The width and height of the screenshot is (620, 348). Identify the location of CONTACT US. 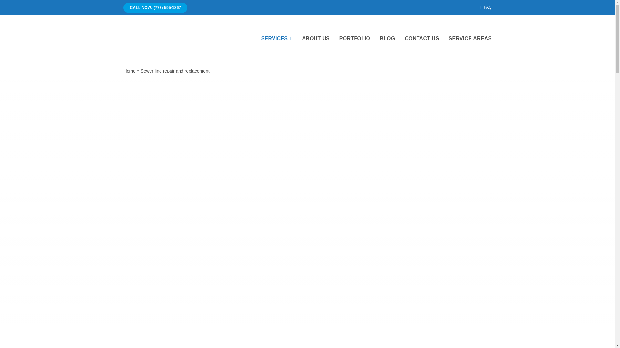
(422, 39).